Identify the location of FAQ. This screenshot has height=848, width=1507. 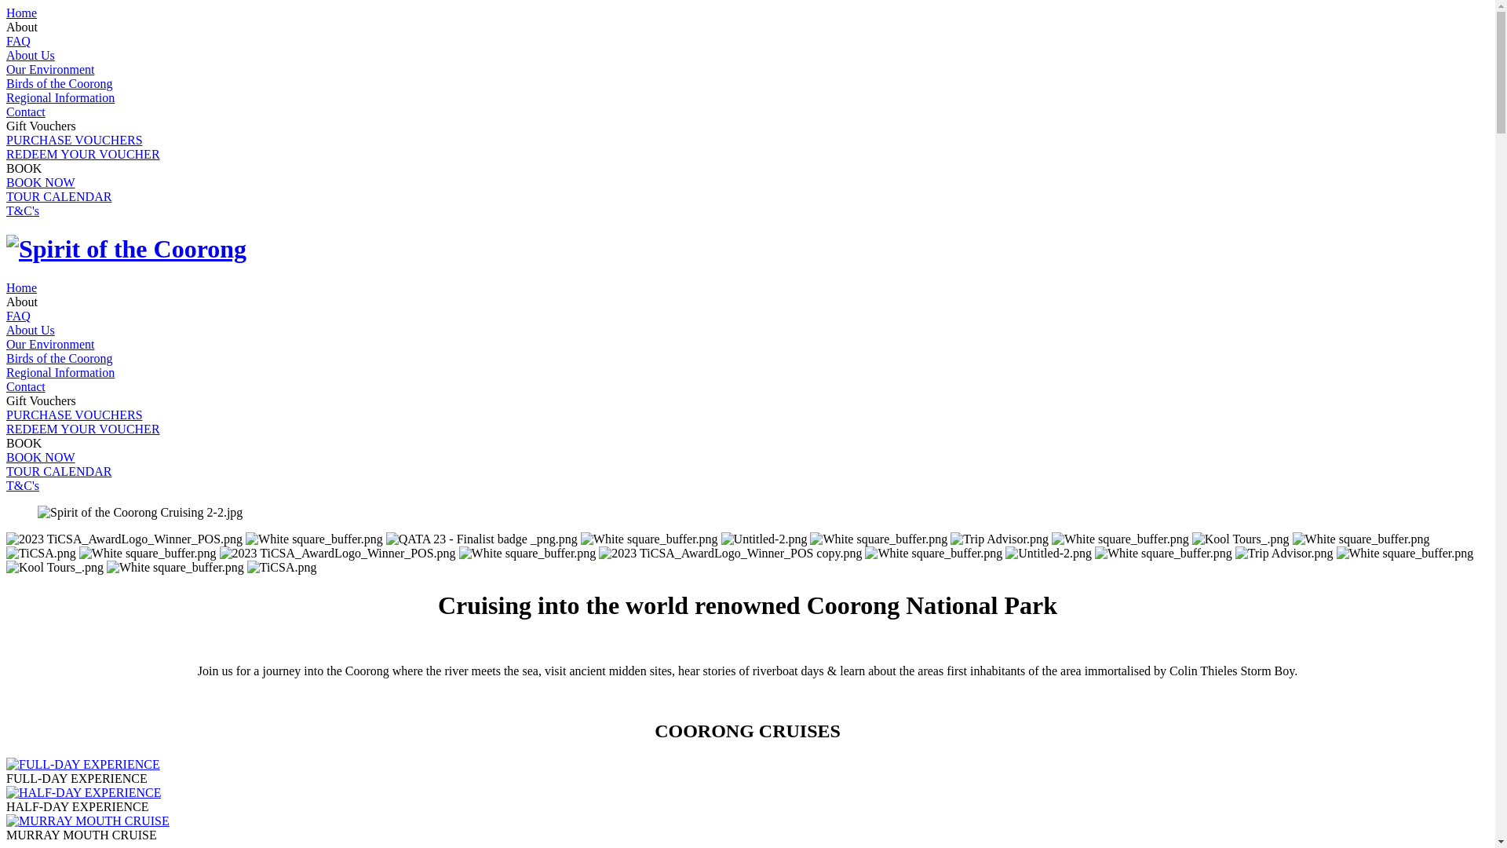
(19, 41).